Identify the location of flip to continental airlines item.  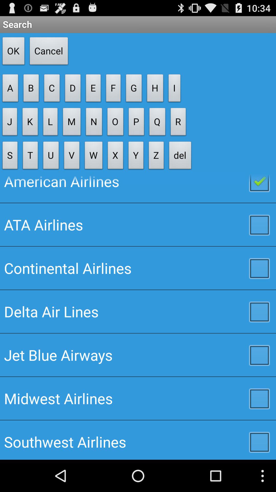
(138, 268).